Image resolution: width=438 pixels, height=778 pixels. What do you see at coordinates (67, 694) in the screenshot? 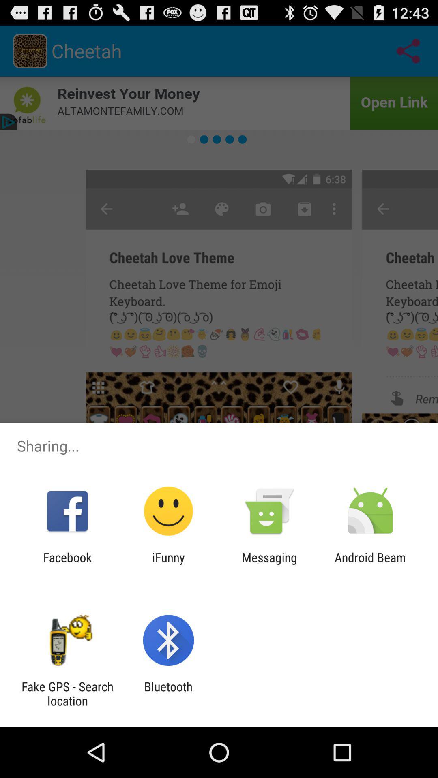
I see `turn off the icon next to the bluetooth item` at bounding box center [67, 694].